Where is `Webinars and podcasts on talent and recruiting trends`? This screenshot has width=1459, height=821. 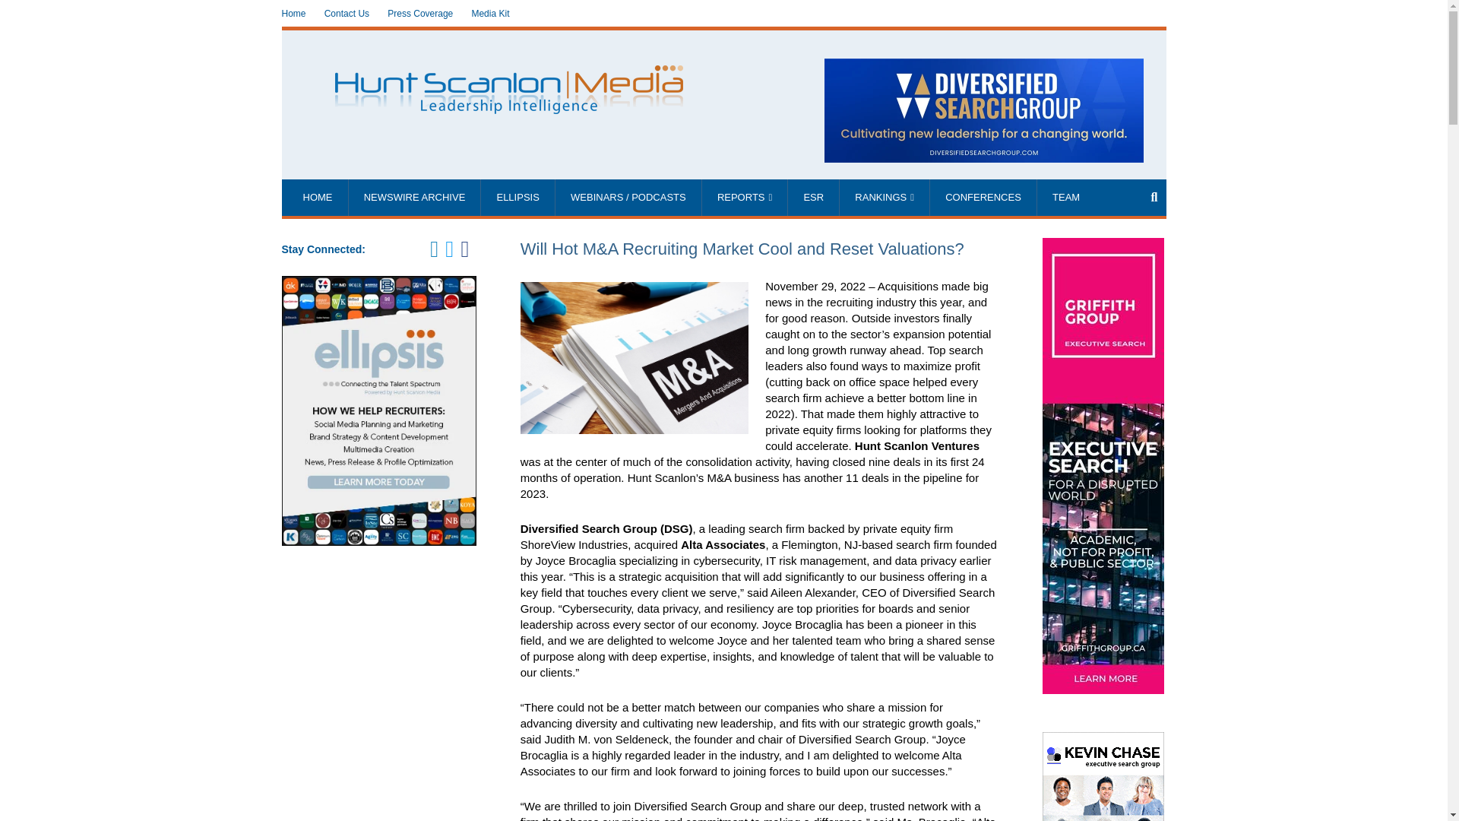
Webinars and podcasts on talent and recruiting trends is located at coordinates (628, 198).